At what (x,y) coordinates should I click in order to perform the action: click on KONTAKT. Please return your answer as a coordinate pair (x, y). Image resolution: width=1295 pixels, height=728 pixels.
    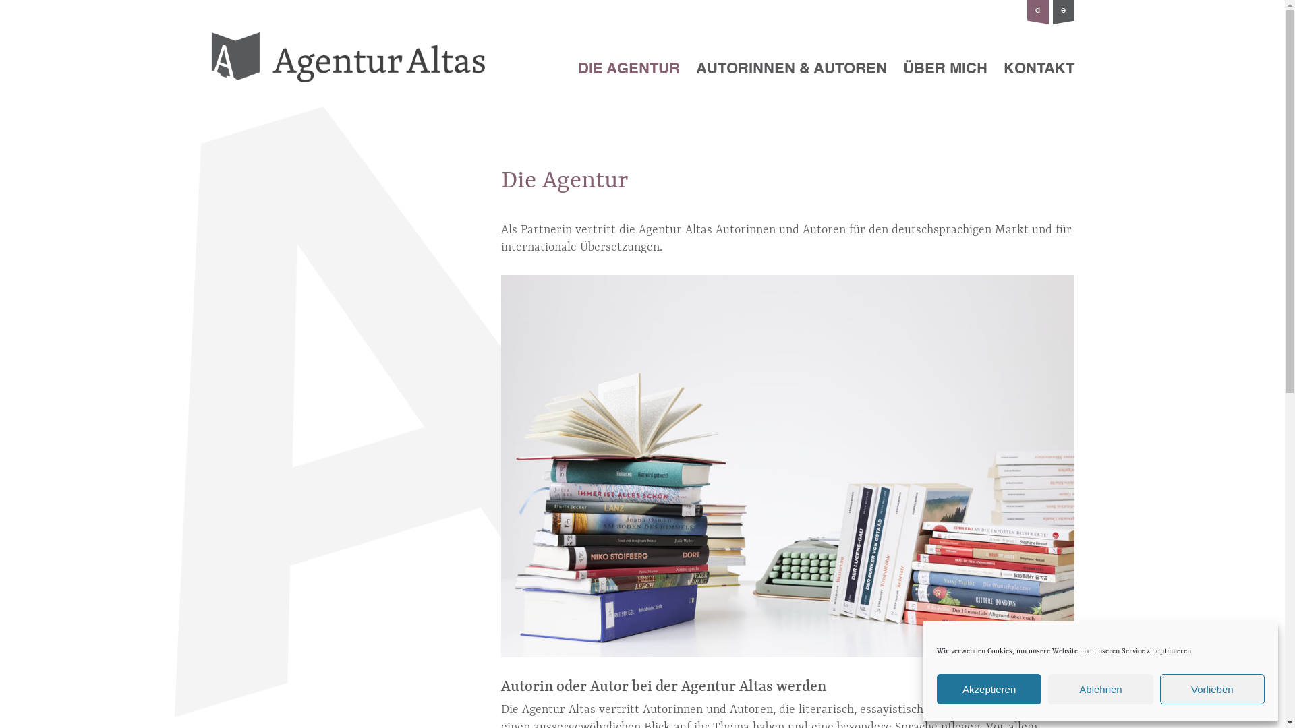
    Looking at the image, I should click on (1039, 69).